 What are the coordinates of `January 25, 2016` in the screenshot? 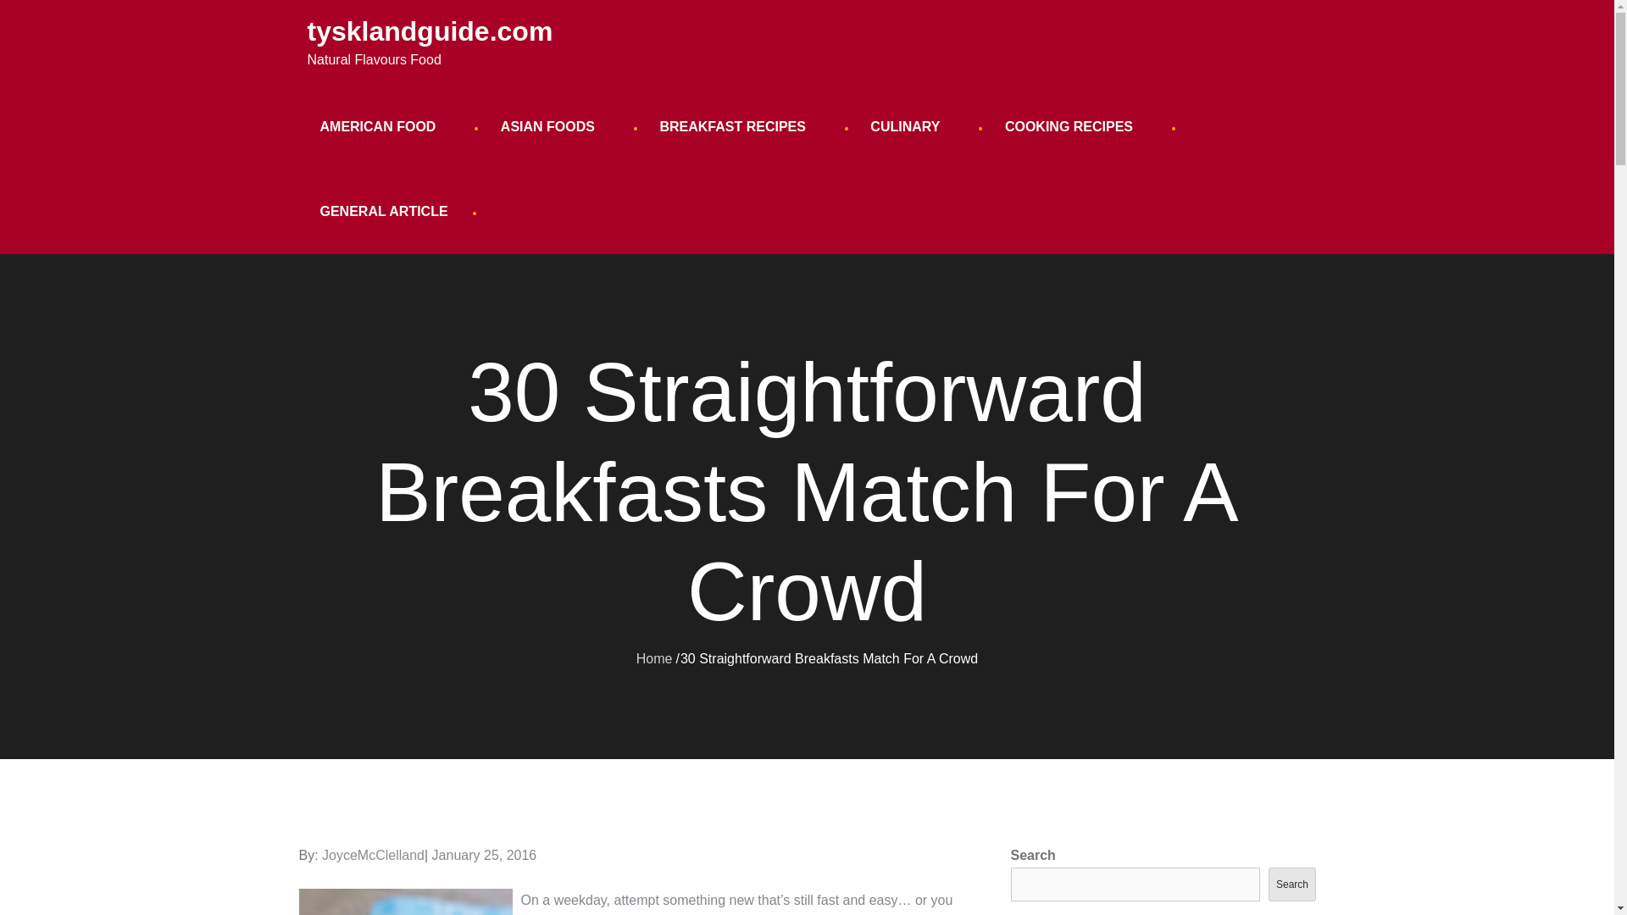 It's located at (485, 856).